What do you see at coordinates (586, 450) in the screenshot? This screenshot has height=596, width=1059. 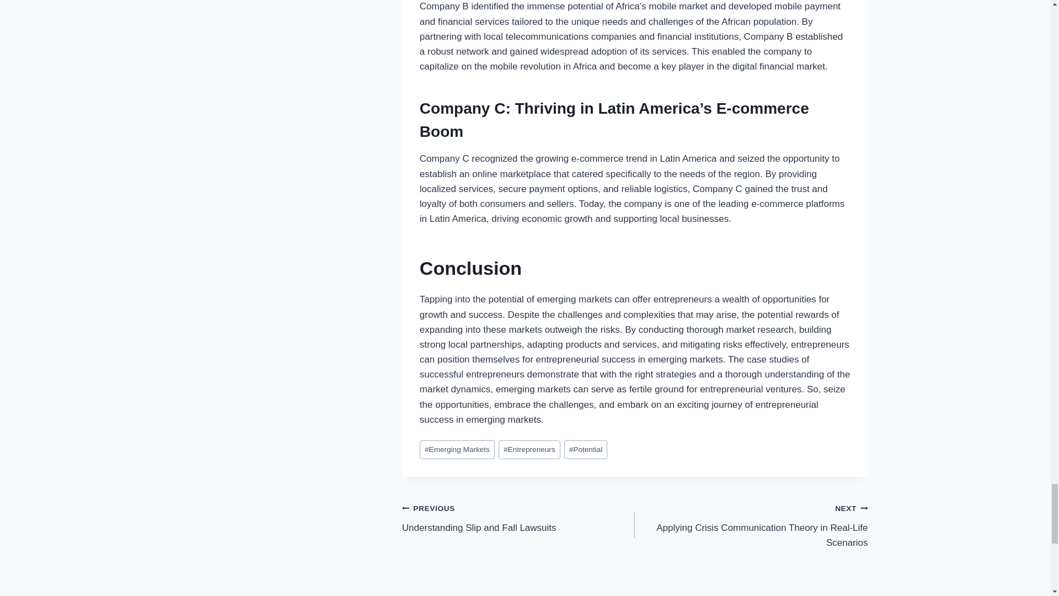 I see `Potential` at bounding box center [586, 450].